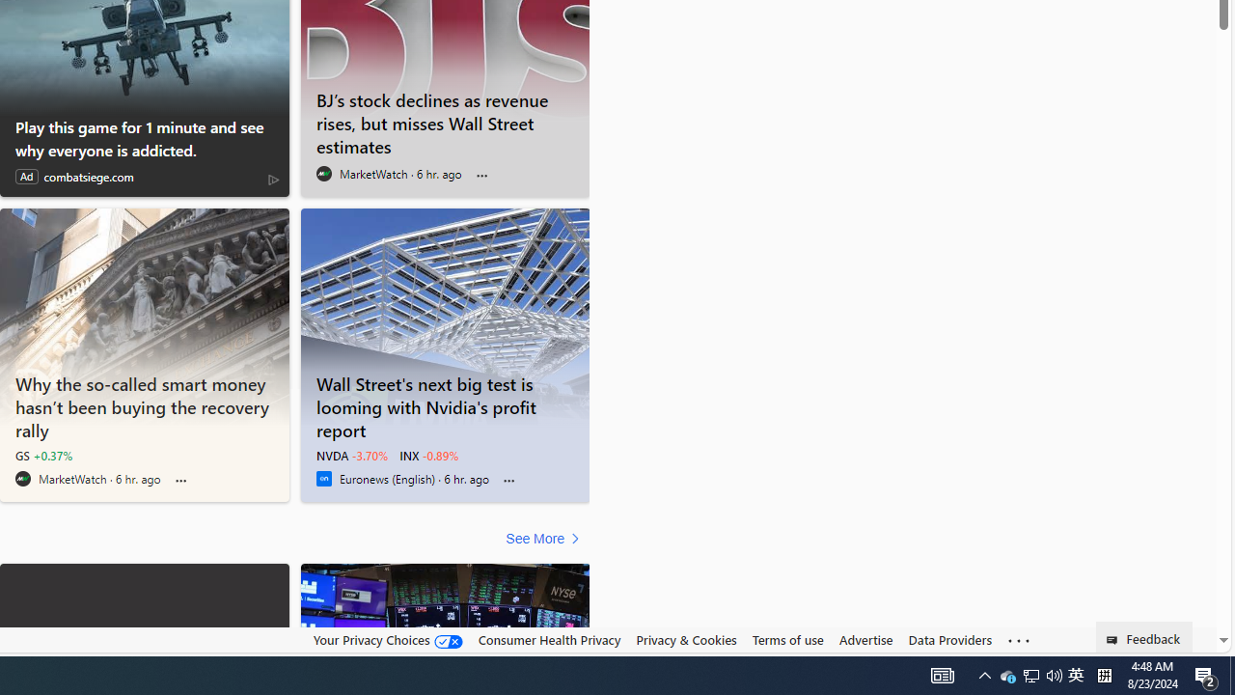 The height and width of the screenshot is (695, 1235). Describe the element at coordinates (43, 456) in the screenshot. I see `GS +0.37%` at that location.